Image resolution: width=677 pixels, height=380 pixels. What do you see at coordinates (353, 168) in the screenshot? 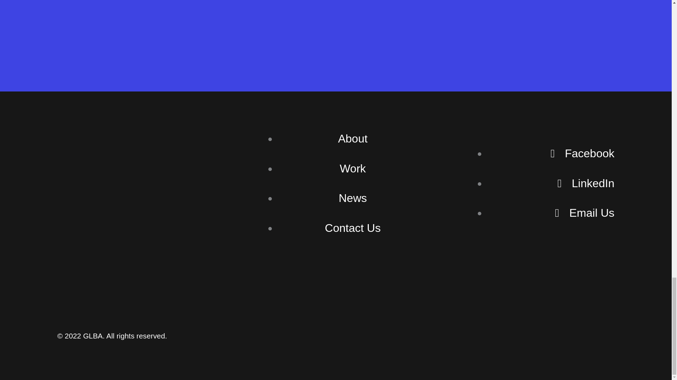
I see `Work` at bounding box center [353, 168].